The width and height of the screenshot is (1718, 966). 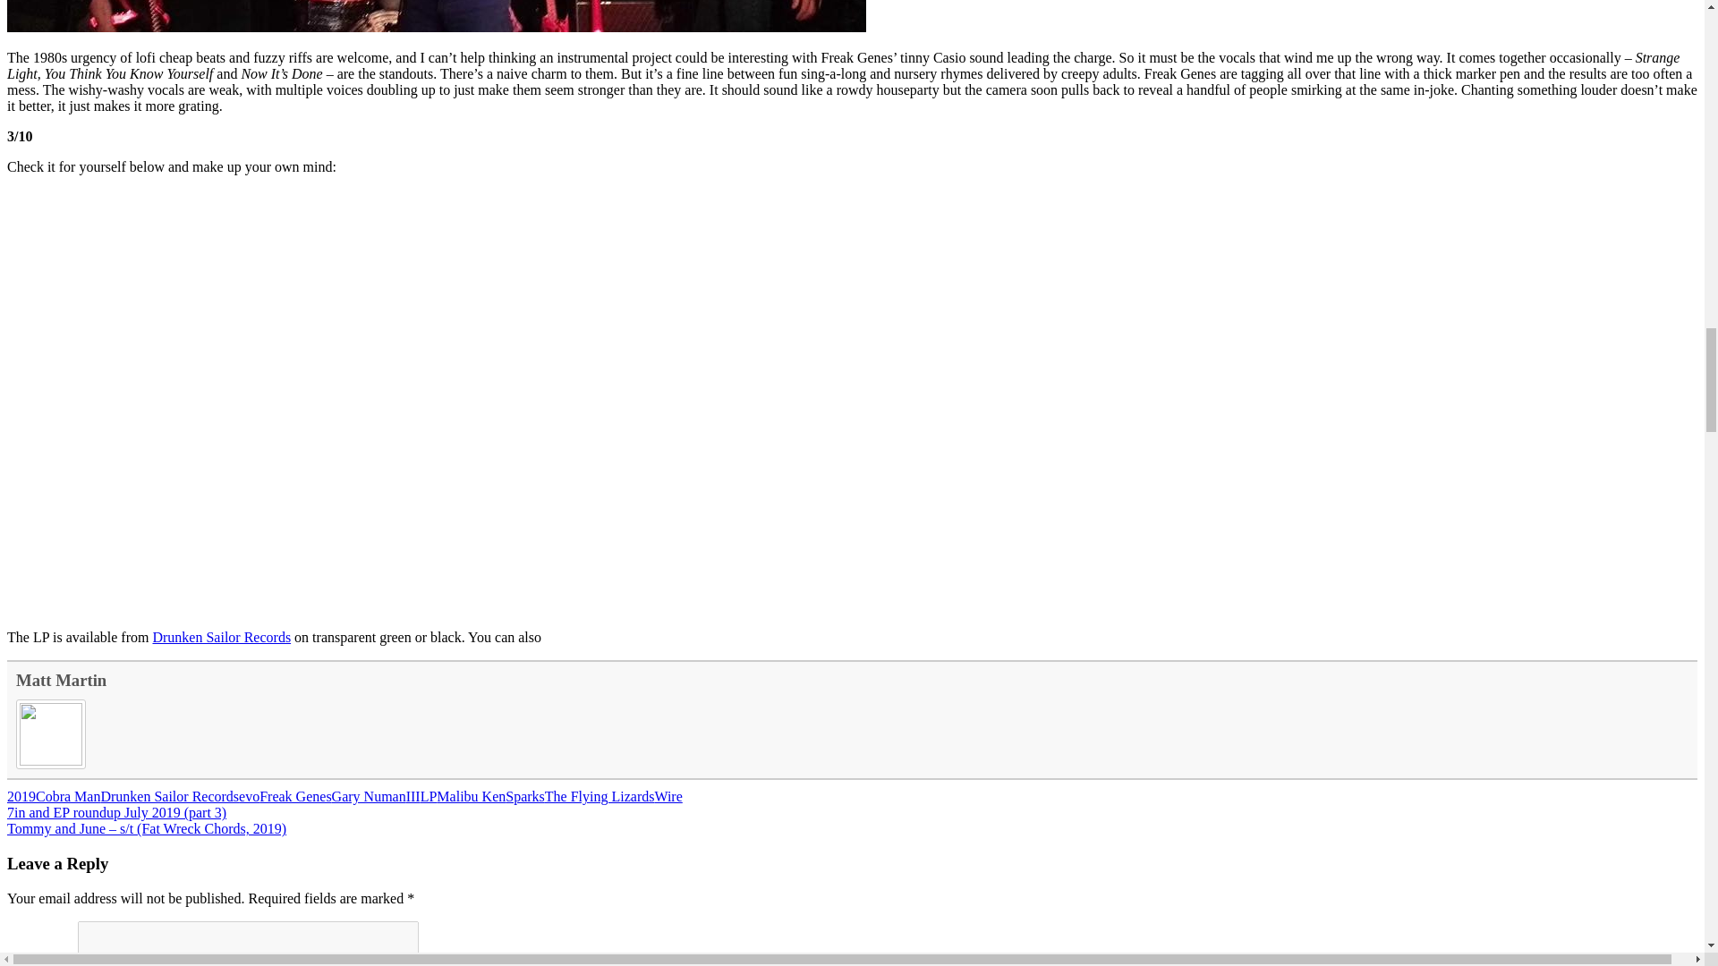 I want to click on Drunken Sailor Records, so click(x=221, y=637).